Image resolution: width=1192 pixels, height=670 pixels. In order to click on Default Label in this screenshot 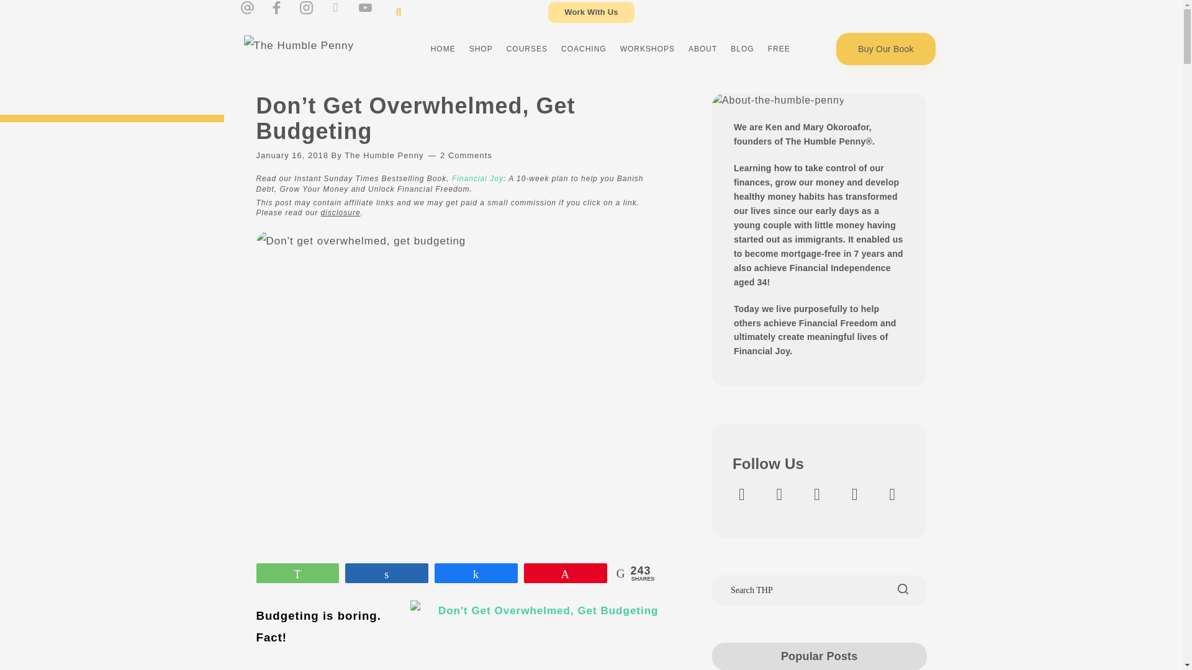, I will do `click(780, 494)`.